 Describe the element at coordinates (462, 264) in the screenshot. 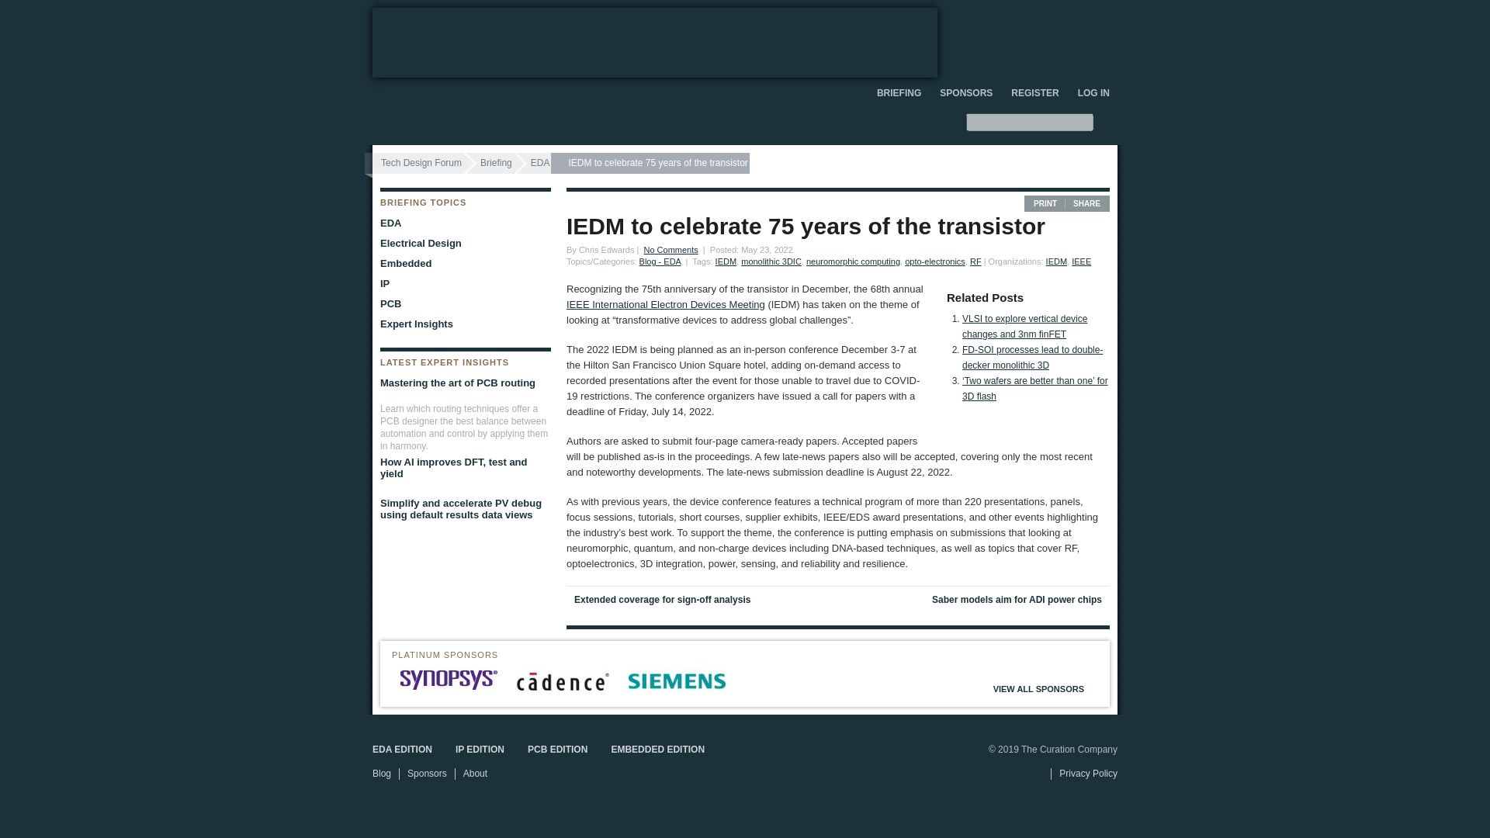

I see `Embedded` at that location.